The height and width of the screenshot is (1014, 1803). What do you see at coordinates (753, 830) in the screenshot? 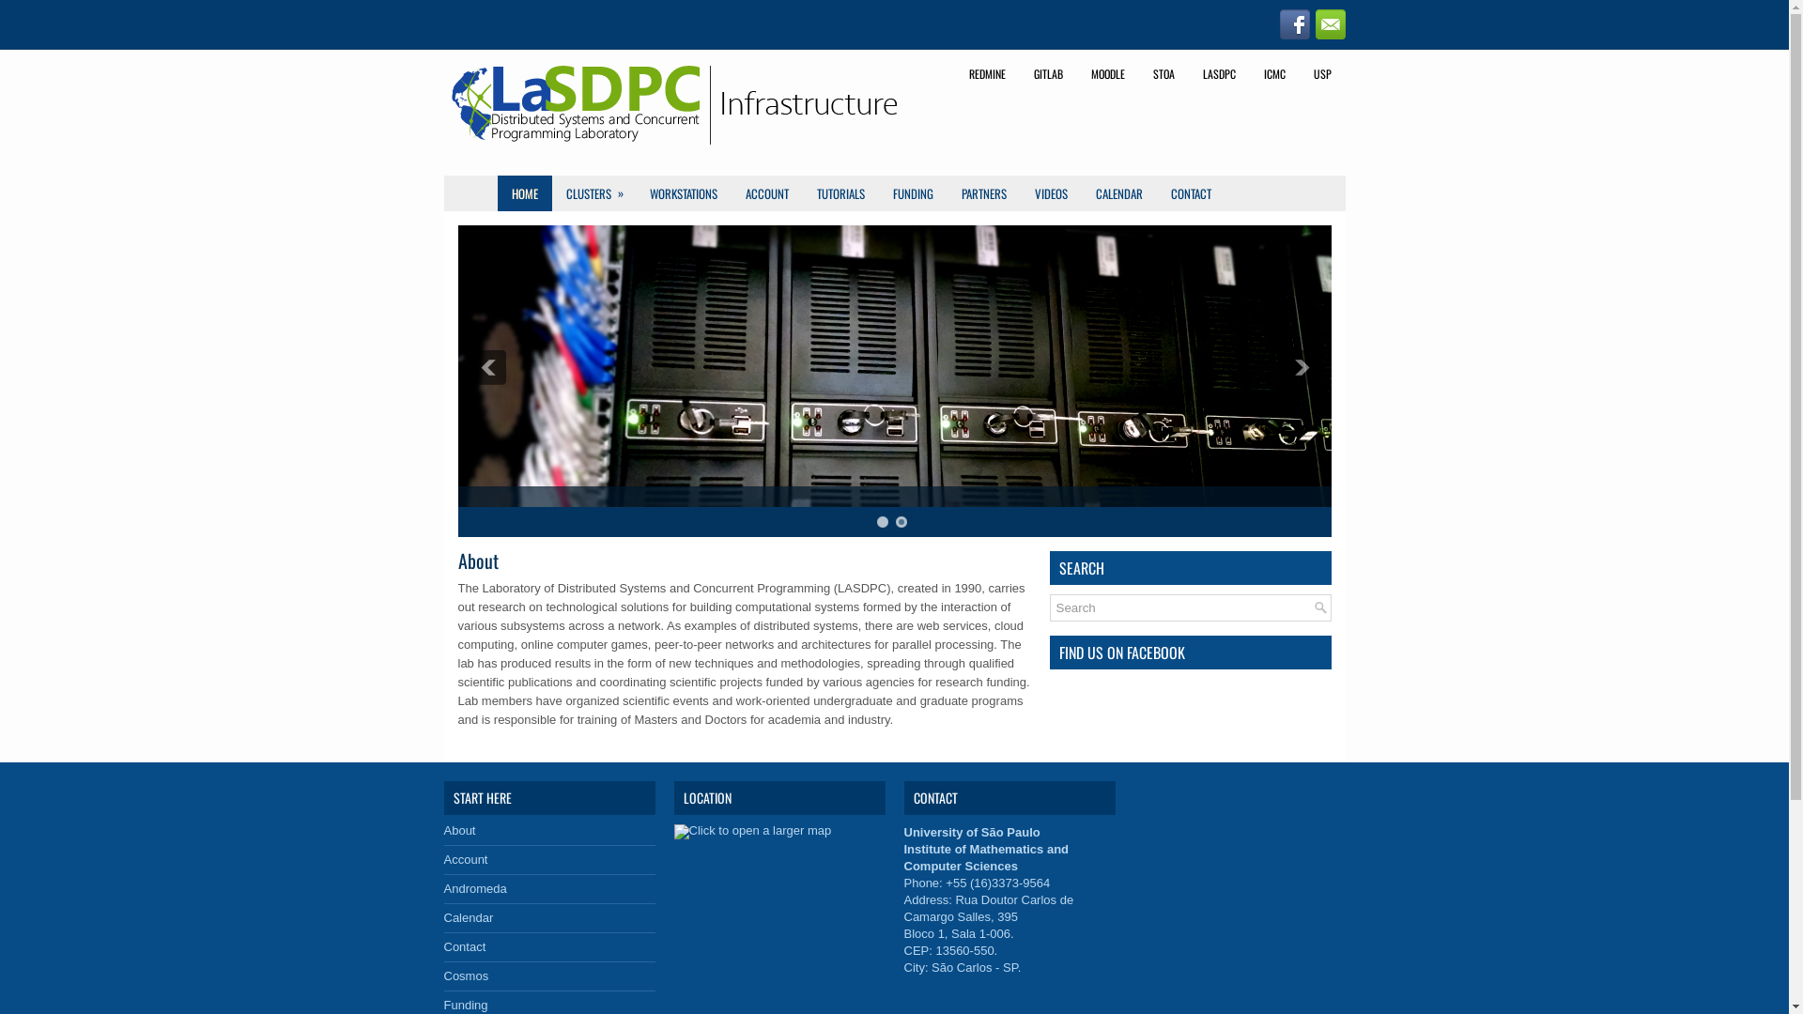
I see `Click to open a larger map` at bounding box center [753, 830].